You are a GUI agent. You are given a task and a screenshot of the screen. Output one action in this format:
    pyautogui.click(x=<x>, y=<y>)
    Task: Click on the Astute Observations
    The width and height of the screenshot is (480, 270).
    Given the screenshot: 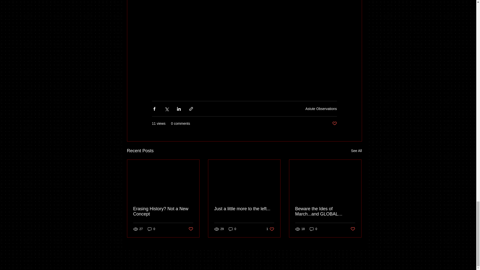 What is the action you would take?
    pyautogui.click(x=321, y=108)
    